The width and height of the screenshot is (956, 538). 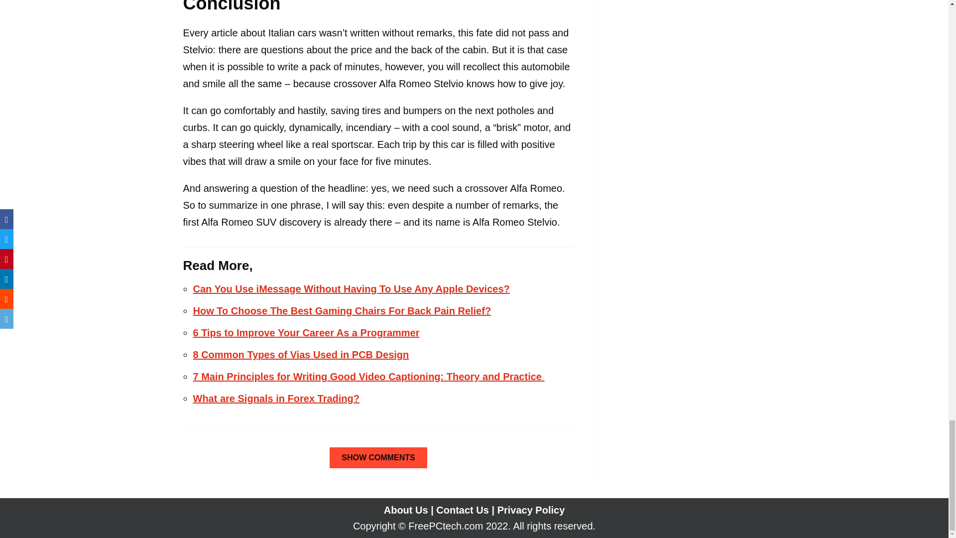 I want to click on 8 Common Types of Vias Used in PCB Design, so click(x=301, y=354).